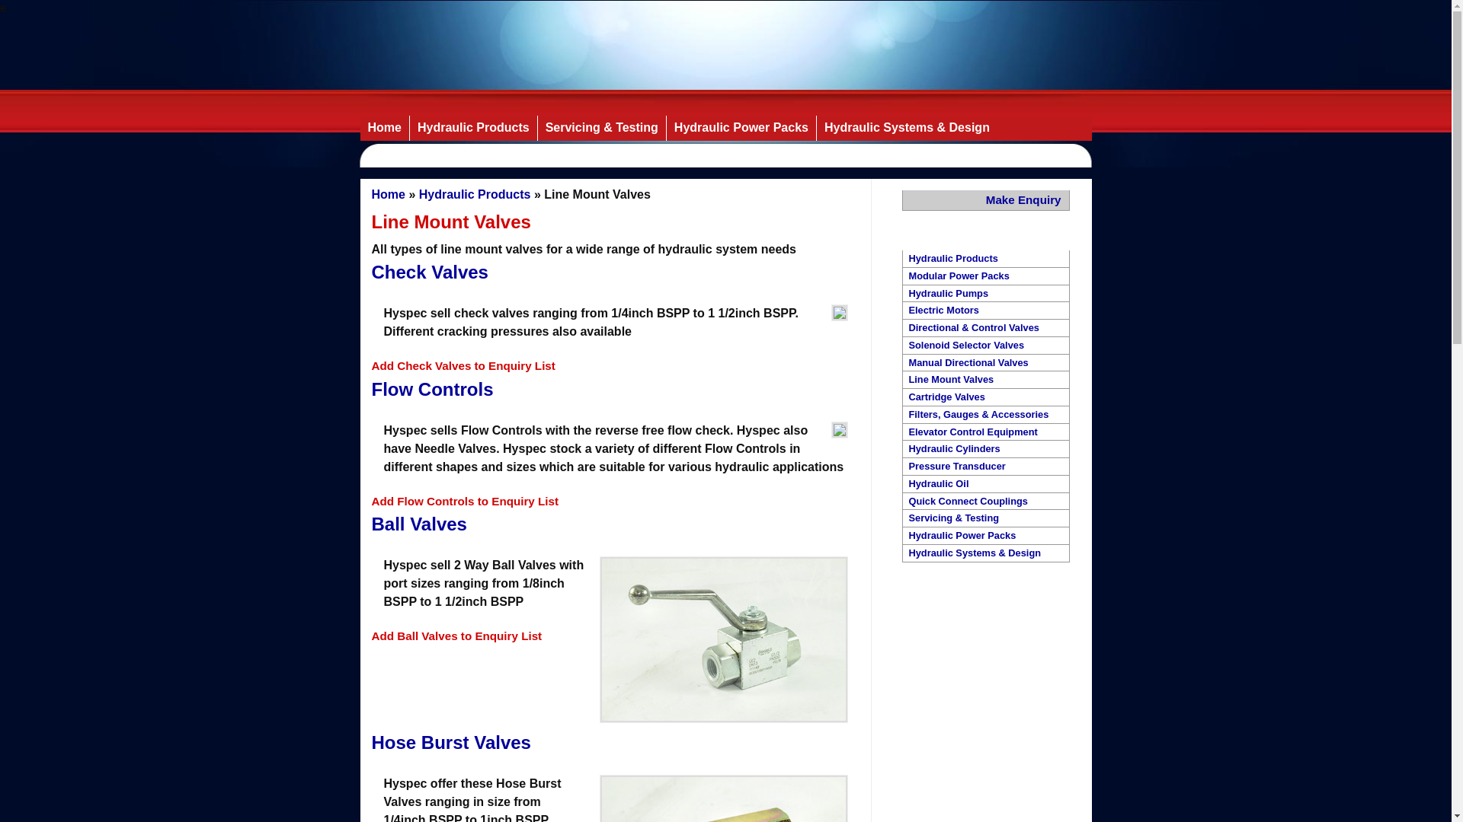 The height and width of the screenshot is (822, 1463). I want to click on Servicing & Testing, so click(602, 128).